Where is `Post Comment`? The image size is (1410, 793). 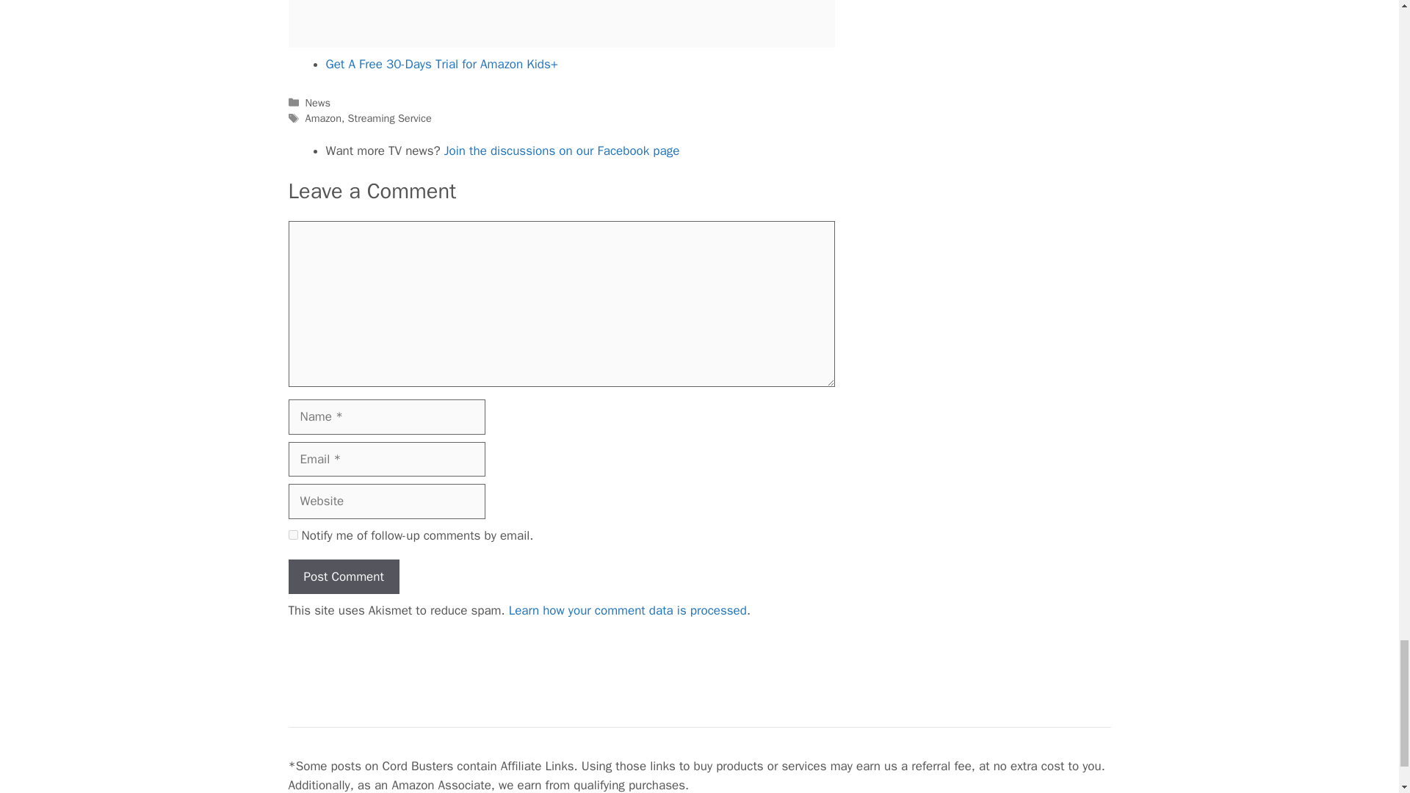 Post Comment is located at coordinates (343, 577).